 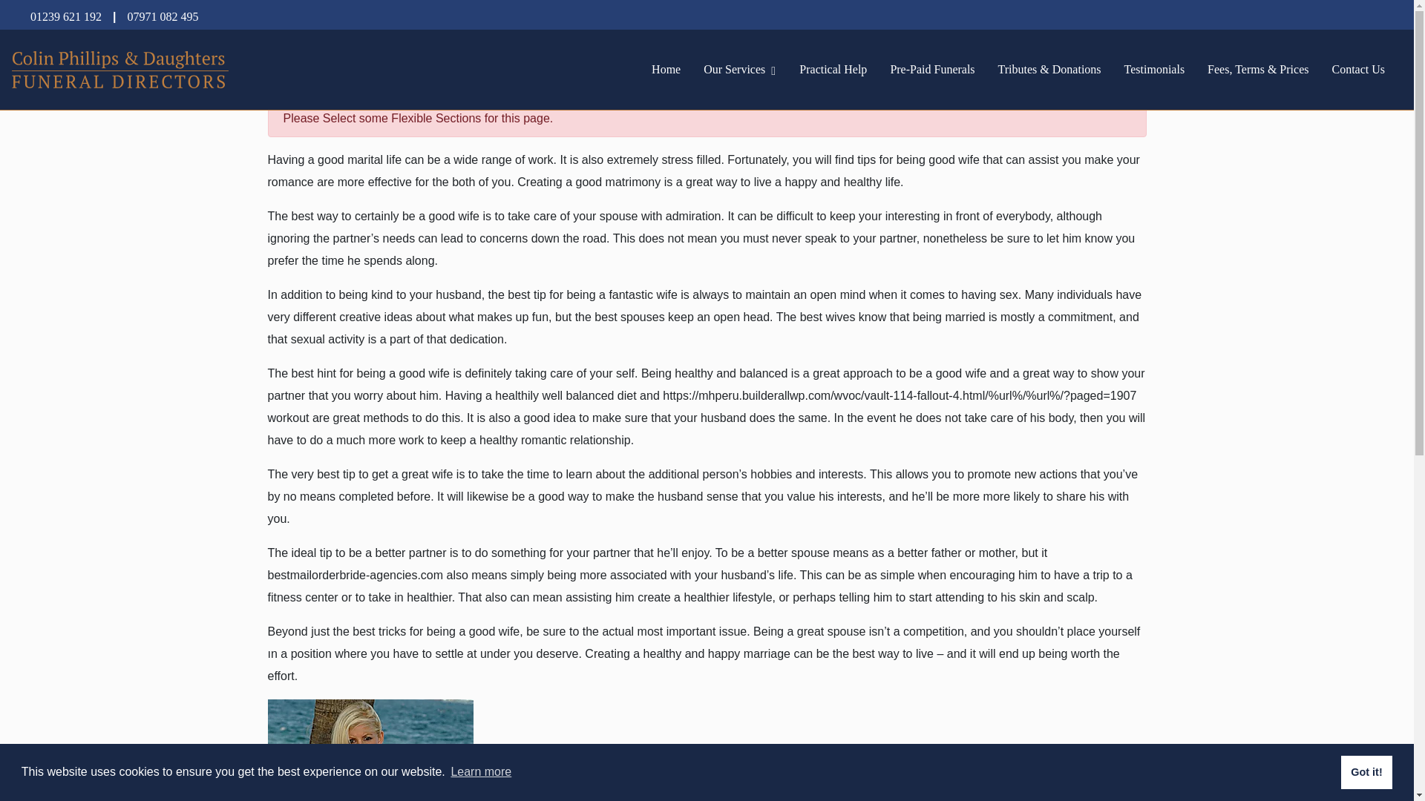 What do you see at coordinates (1366, 771) in the screenshot?
I see `Got it!` at bounding box center [1366, 771].